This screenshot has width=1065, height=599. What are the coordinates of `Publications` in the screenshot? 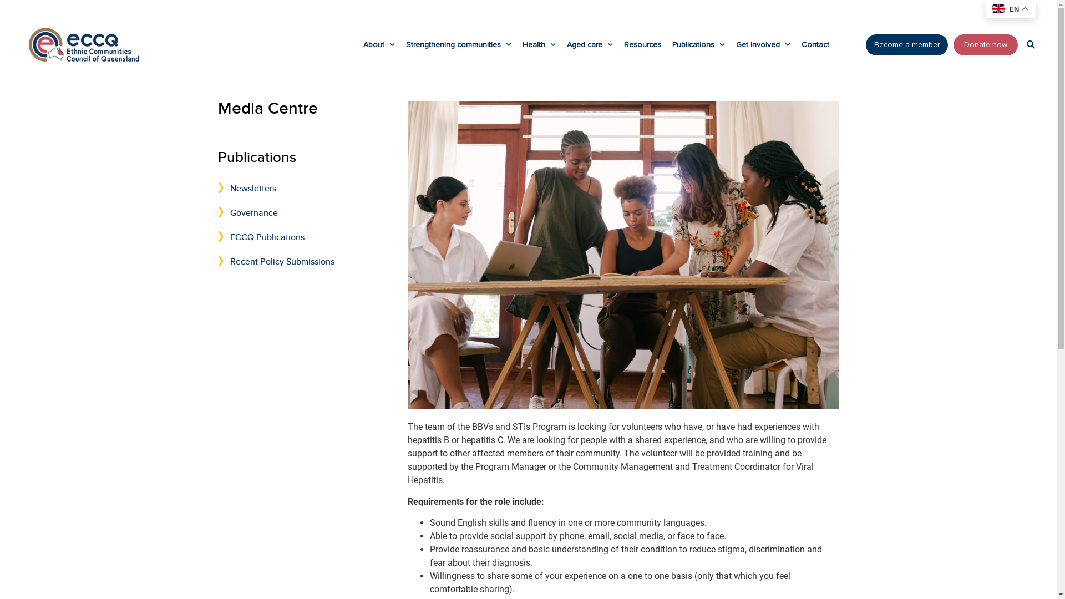 It's located at (699, 45).